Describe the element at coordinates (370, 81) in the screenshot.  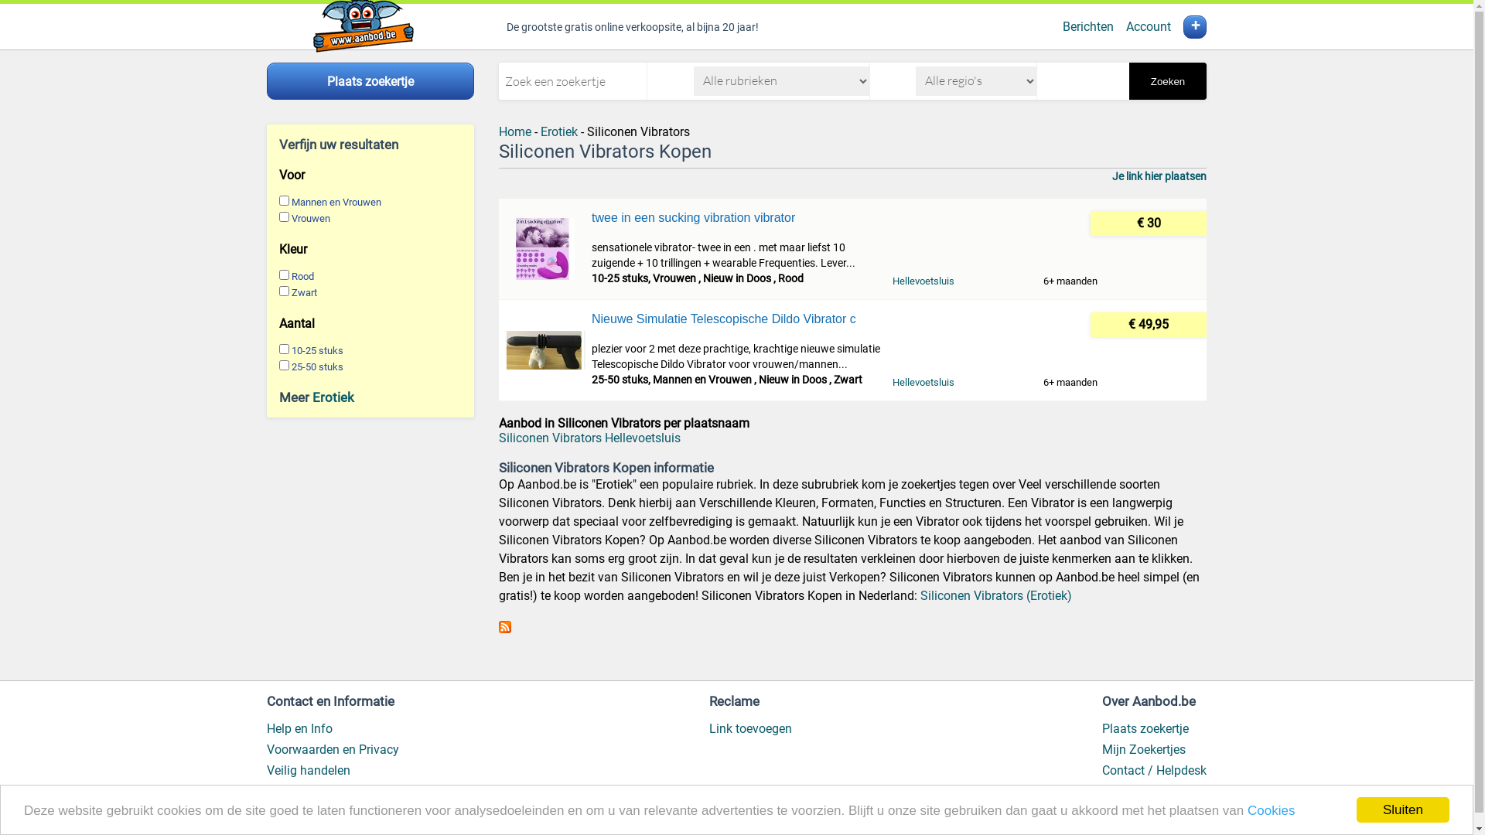
I see `Plaats zoekertje` at that location.